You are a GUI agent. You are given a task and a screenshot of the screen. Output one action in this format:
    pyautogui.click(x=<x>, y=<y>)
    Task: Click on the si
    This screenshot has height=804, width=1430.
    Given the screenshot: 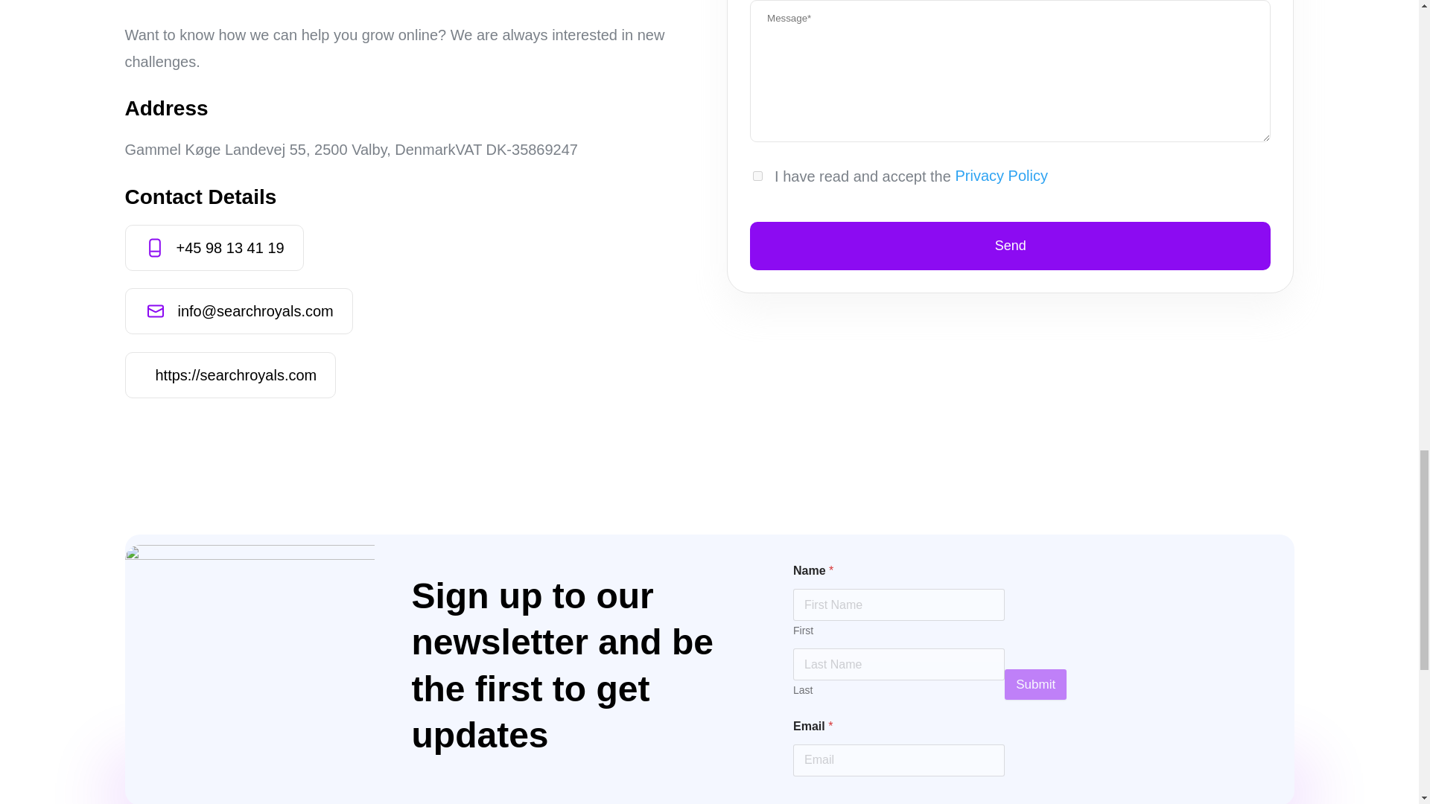 What is the action you would take?
    pyautogui.click(x=250, y=670)
    